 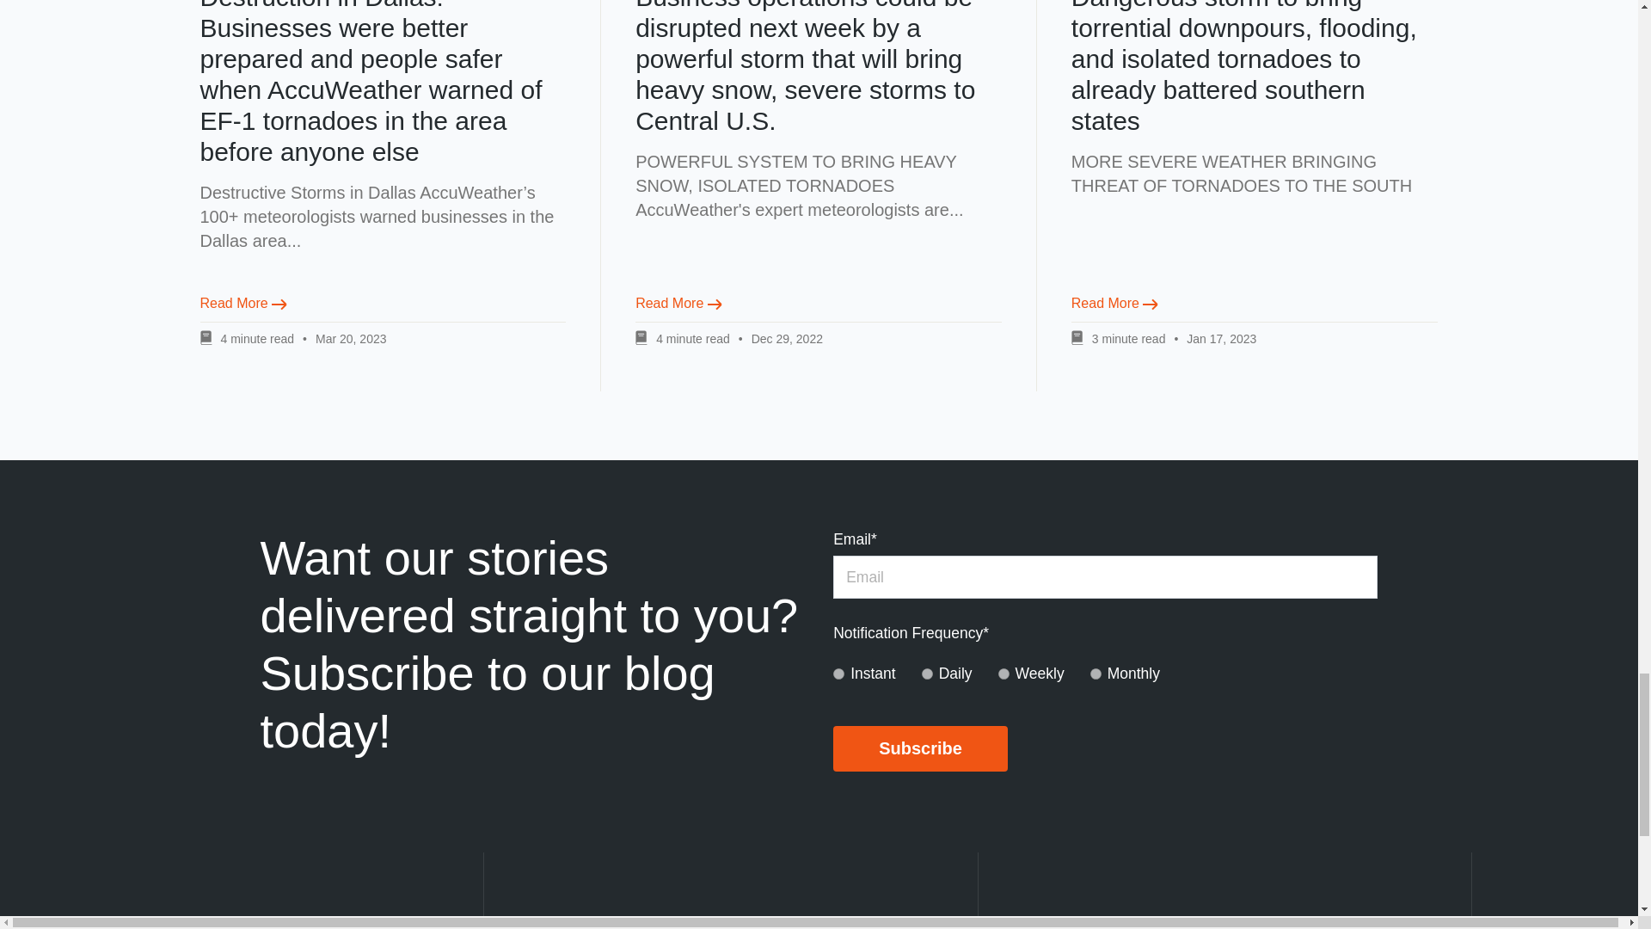 I want to click on monthly, so click(x=1096, y=673).